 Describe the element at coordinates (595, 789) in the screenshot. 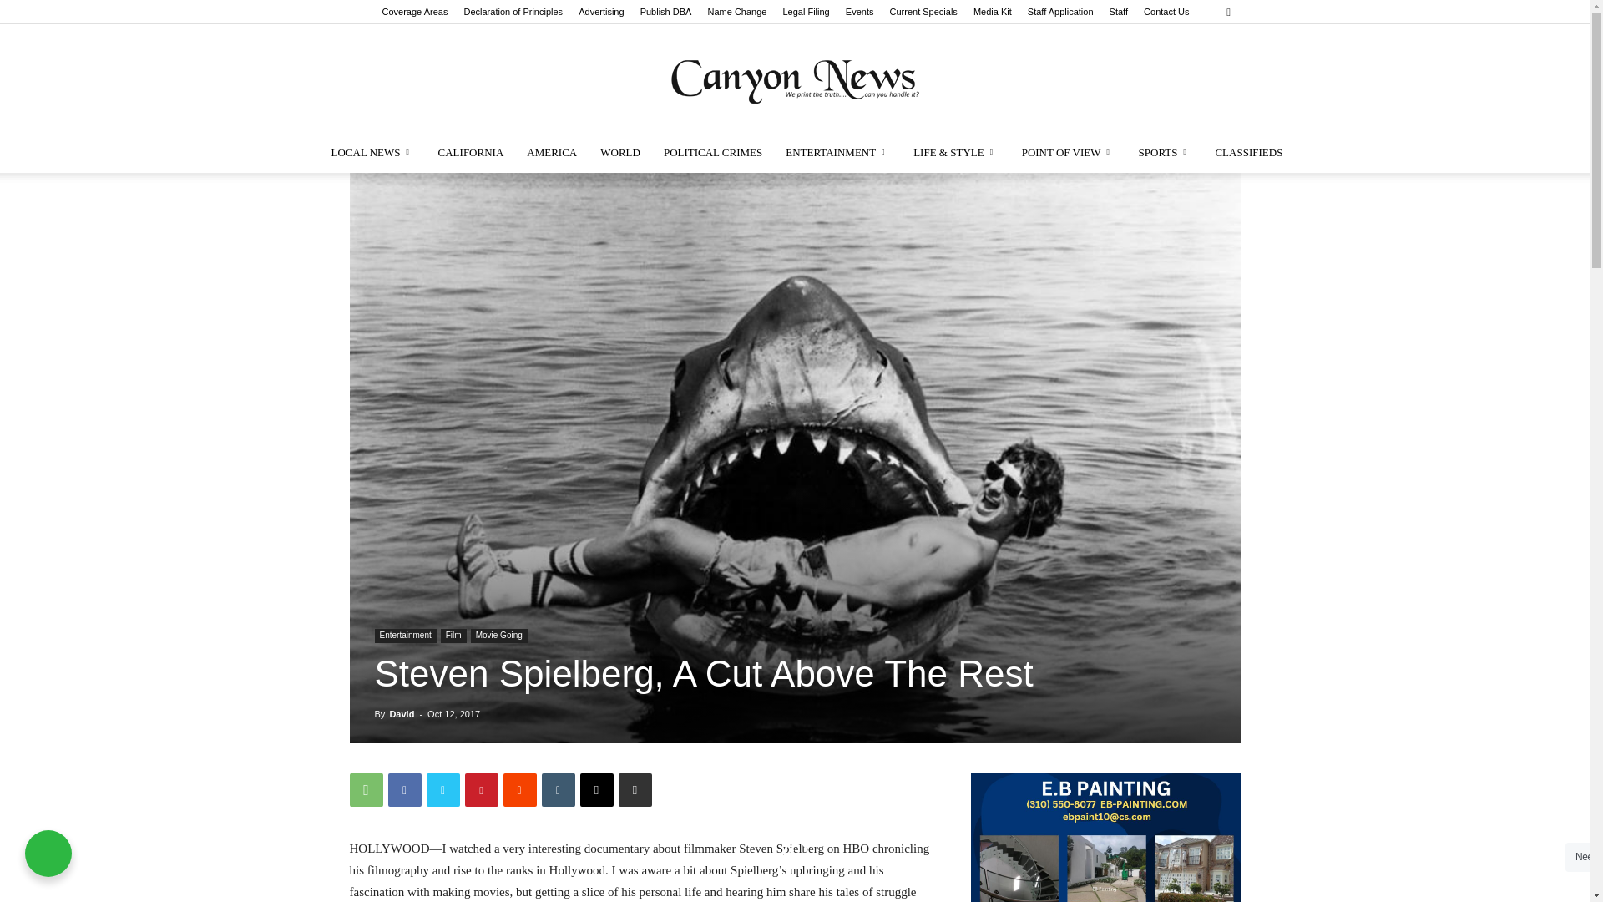

I see `Email` at that location.